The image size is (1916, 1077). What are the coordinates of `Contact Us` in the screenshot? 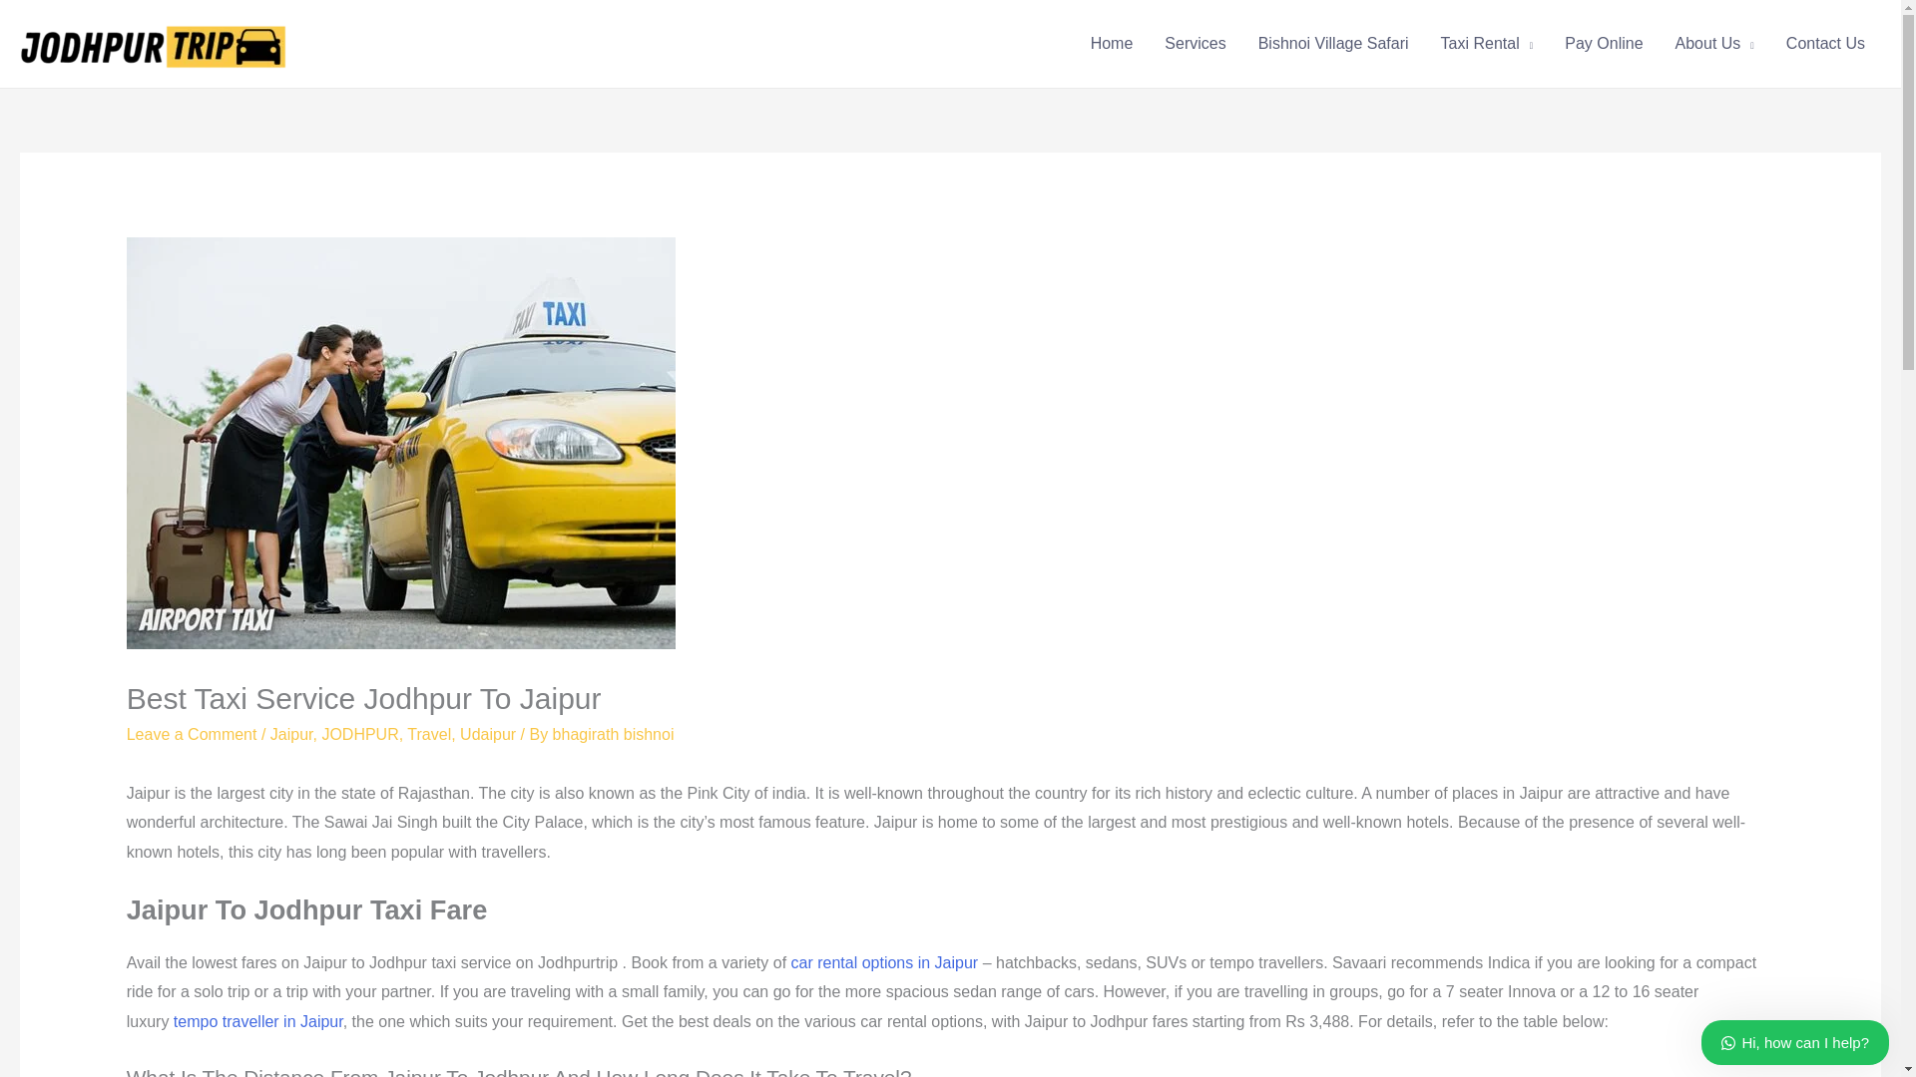 It's located at (1826, 43).